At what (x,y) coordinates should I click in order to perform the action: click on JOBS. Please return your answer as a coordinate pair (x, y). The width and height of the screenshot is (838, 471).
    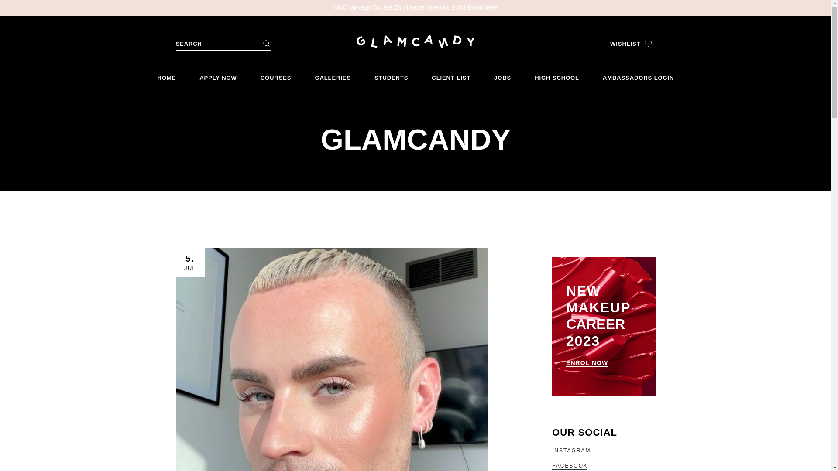
    Looking at the image, I should click on (503, 74).